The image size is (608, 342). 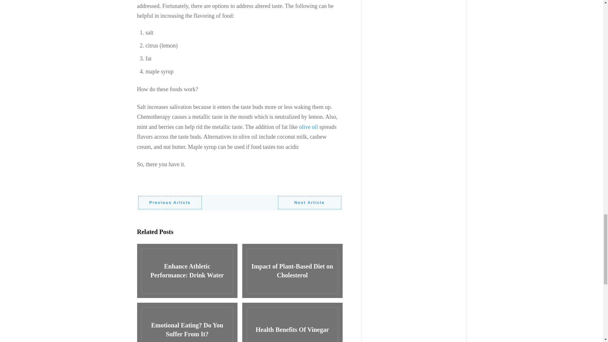 I want to click on Impact of Plant-Based Diet on Cholesterol, so click(x=292, y=271).